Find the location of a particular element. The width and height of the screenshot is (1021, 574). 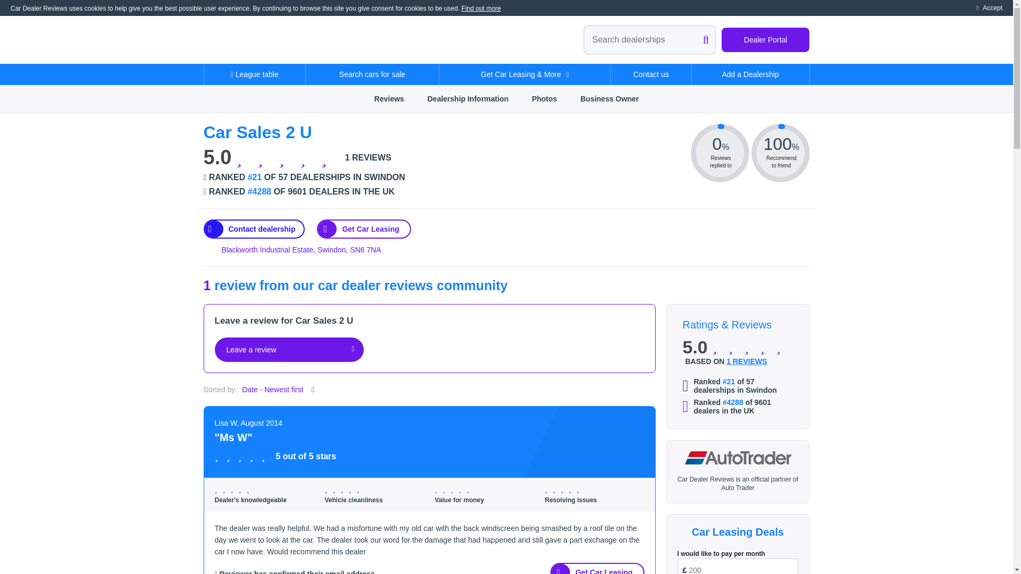

Business Owner is located at coordinates (609, 98).